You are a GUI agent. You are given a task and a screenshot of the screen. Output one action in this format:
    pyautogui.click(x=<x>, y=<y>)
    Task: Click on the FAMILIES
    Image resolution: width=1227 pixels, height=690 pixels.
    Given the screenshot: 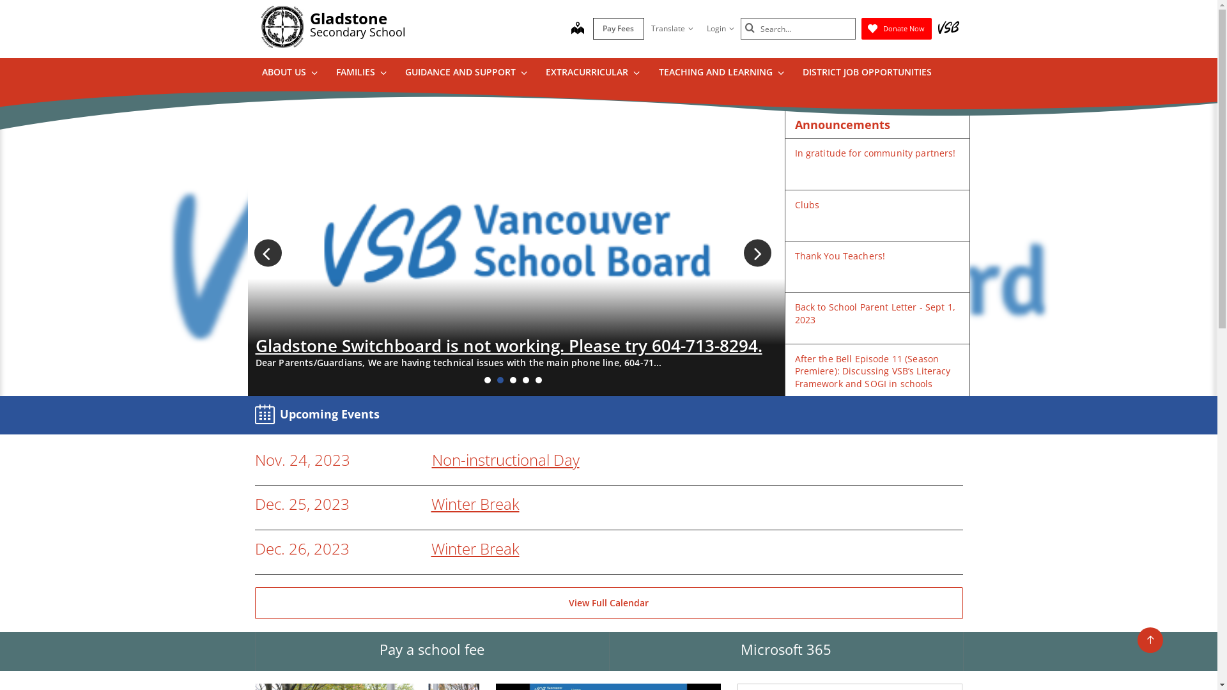 What is the action you would take?
    pyautogui.click(x=361, y=74)
    